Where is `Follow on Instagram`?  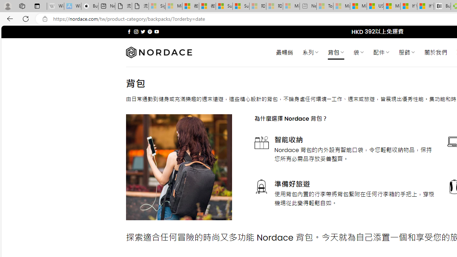 Follow on Instagram is located at coordinates (136, 31).